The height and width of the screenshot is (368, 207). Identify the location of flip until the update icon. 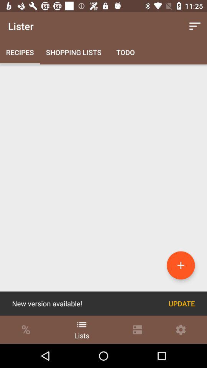
(182, 304).